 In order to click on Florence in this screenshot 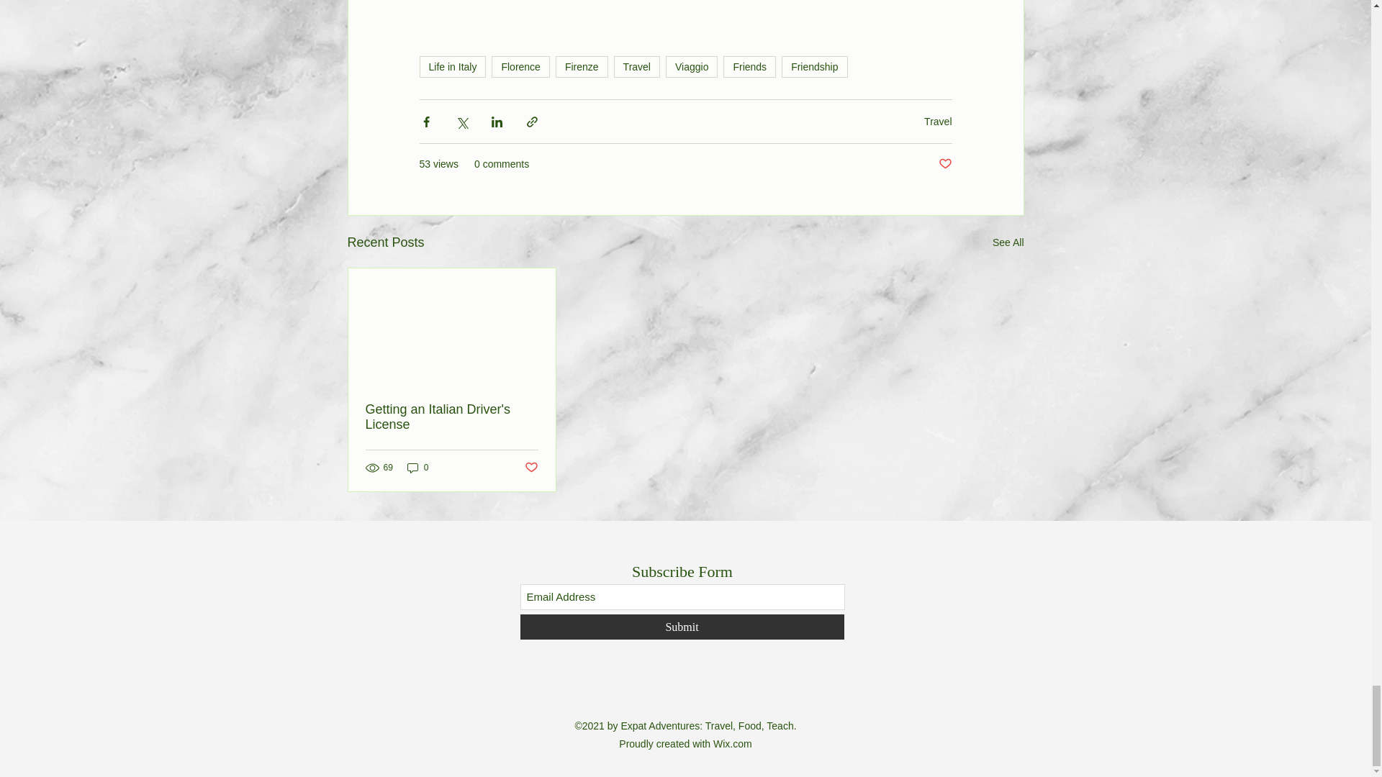, I will do `click(520, 66)`.